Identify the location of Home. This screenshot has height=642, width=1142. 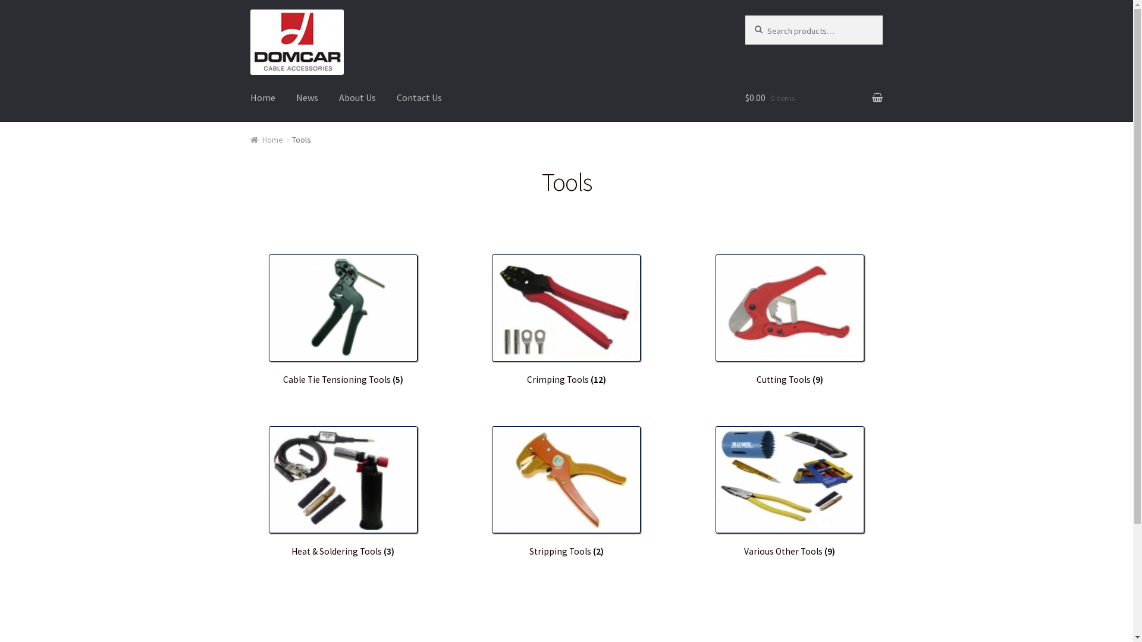
(263, 98).